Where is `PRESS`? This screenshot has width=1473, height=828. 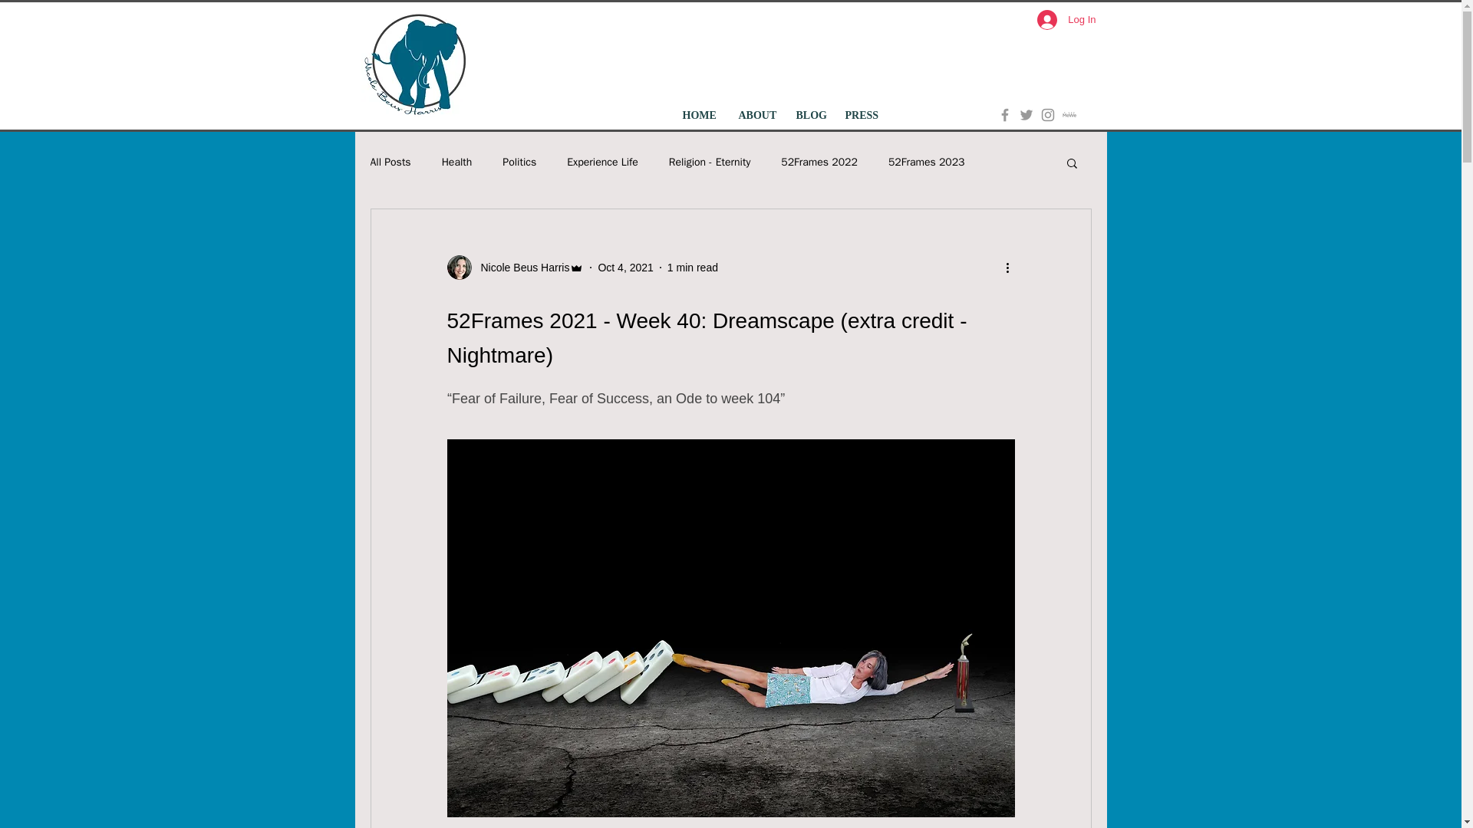
PRESS is located at coordinates (861, 115).